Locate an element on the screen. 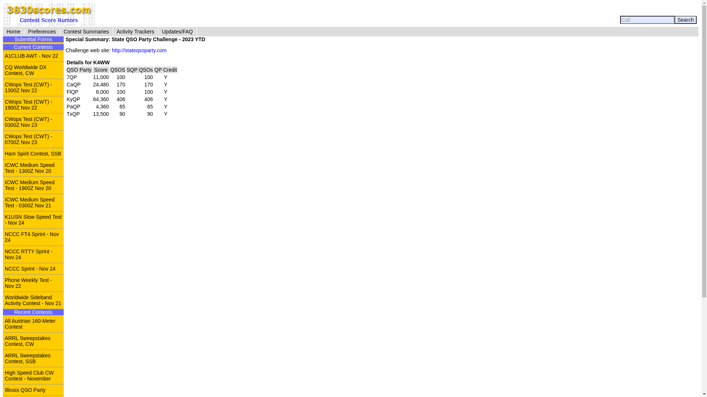  Contest Summaries is located at coordinates (86, 32).